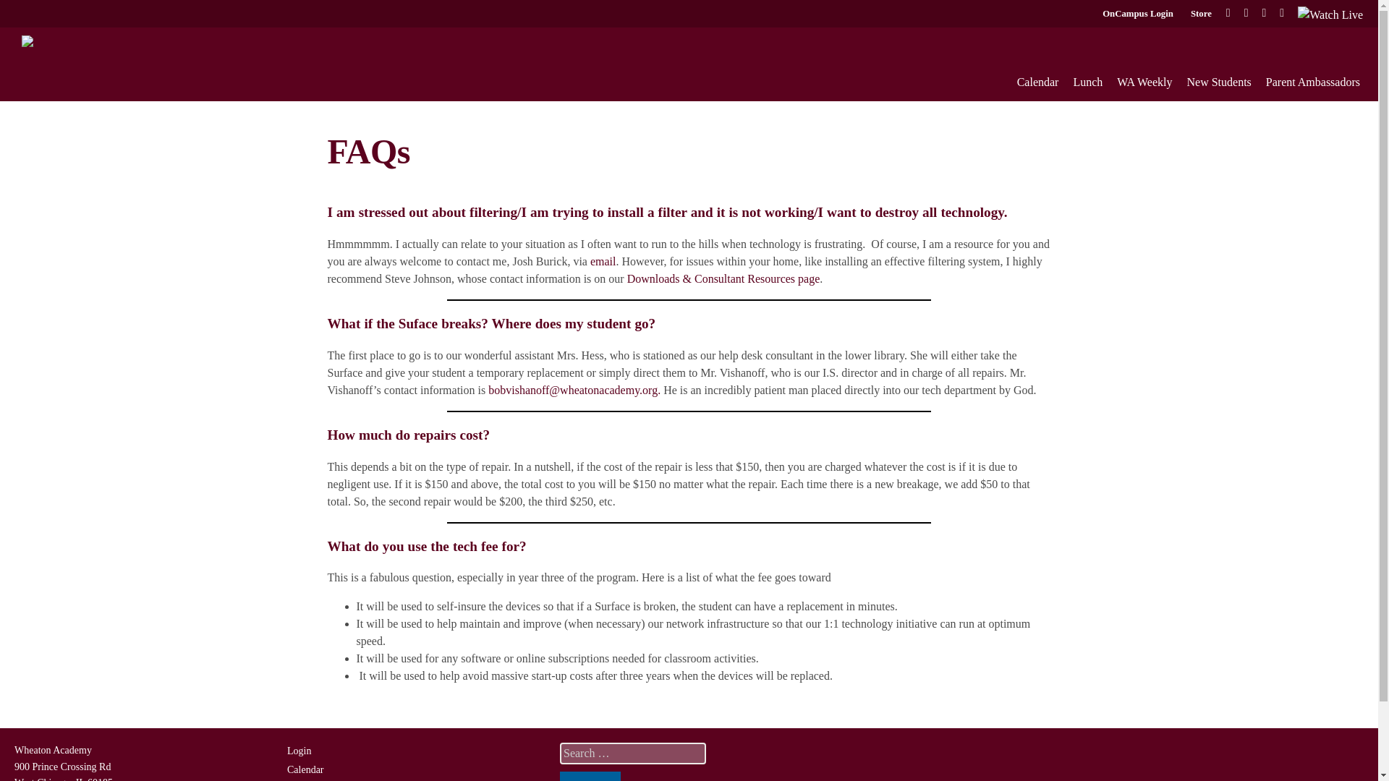 The width and height of the screenshot is (1389, 781). I want to click on Search, so click(590, 777).